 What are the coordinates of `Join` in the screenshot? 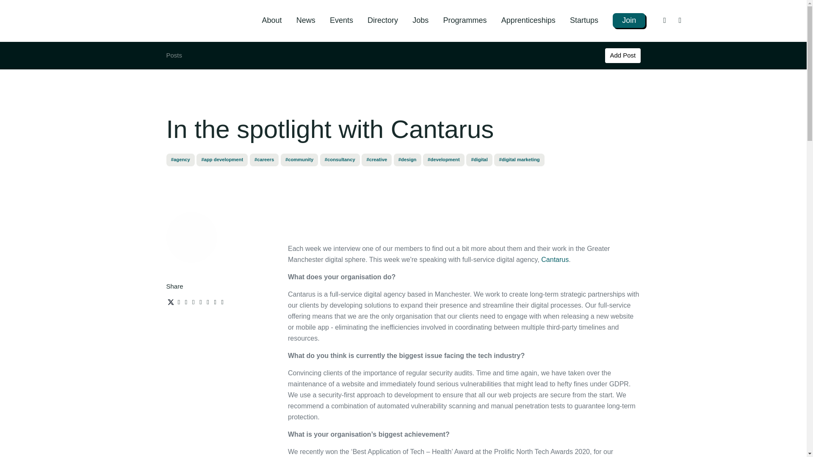 It's located at (629, 20).